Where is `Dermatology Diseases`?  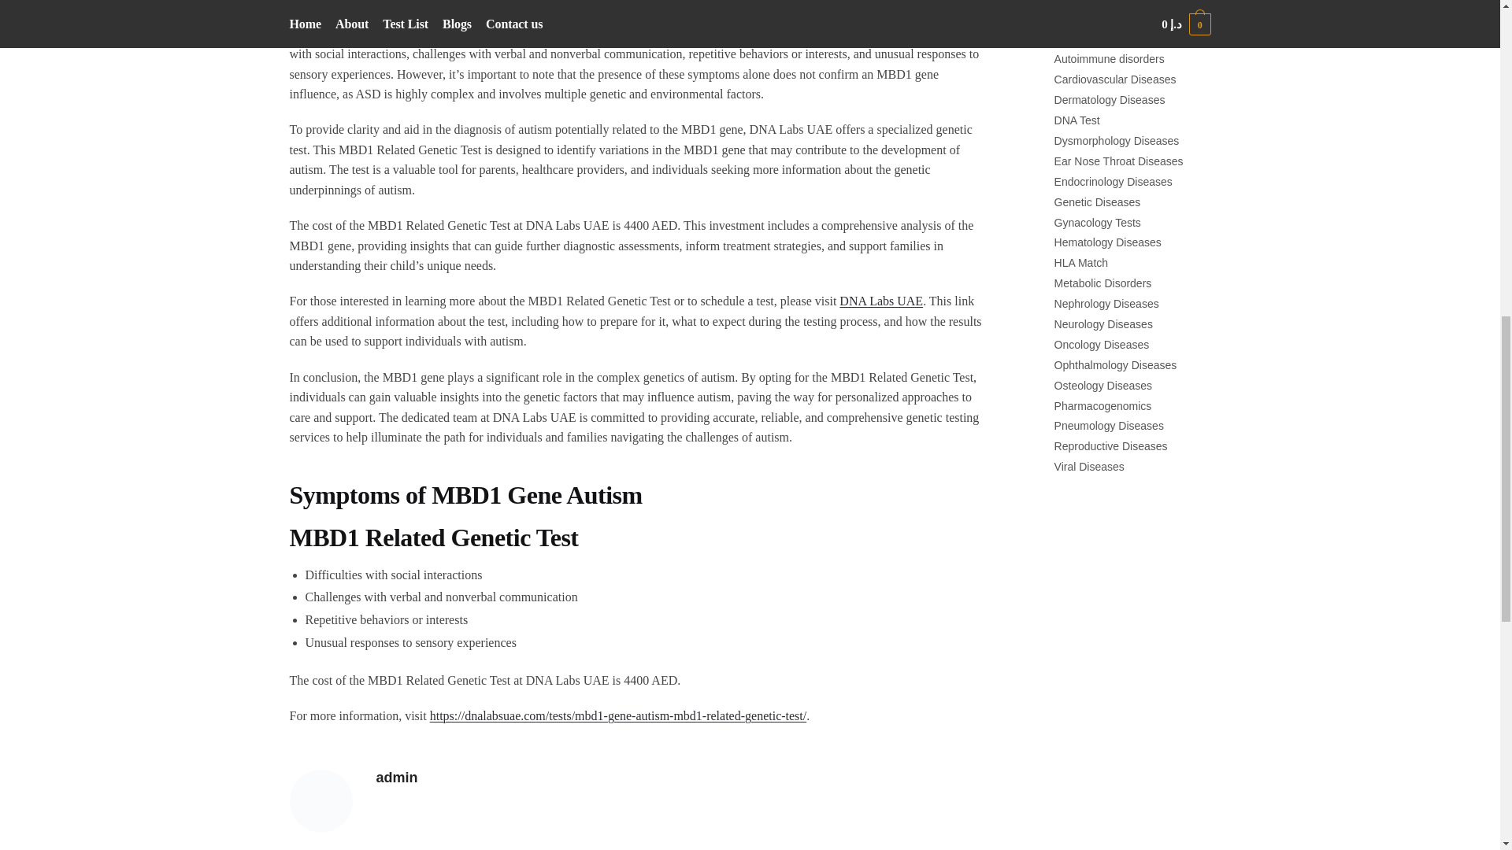 Dermatology Diseases is located at coordinates (1110, 99).